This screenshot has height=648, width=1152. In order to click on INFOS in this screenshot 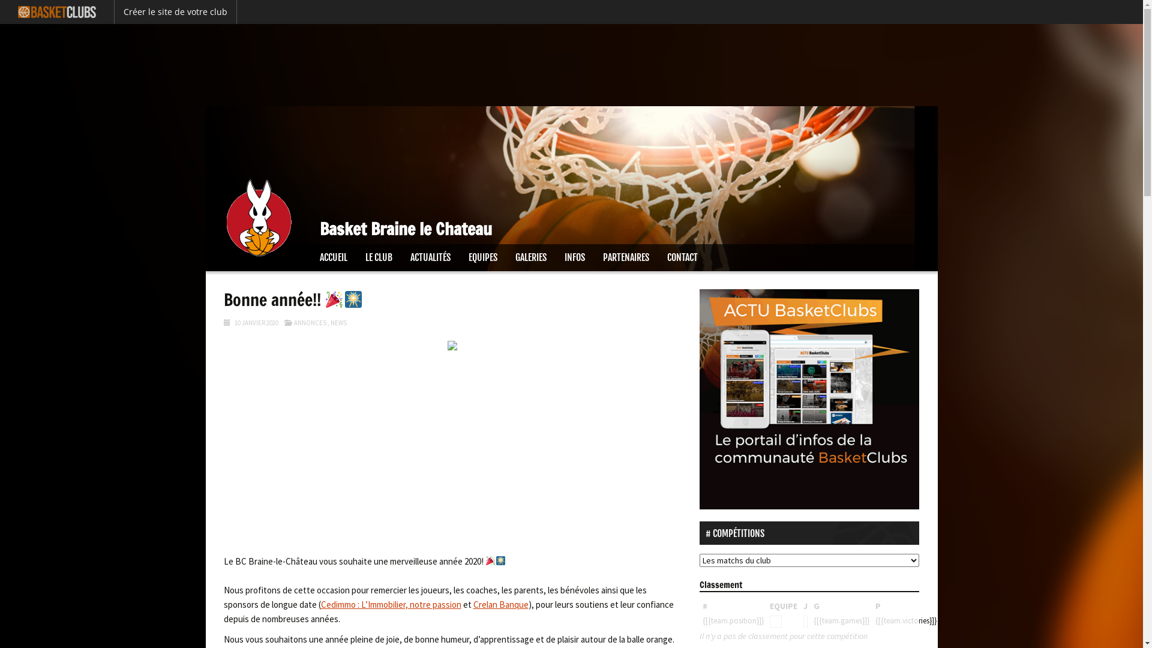, I will do `click(575, 258)`.